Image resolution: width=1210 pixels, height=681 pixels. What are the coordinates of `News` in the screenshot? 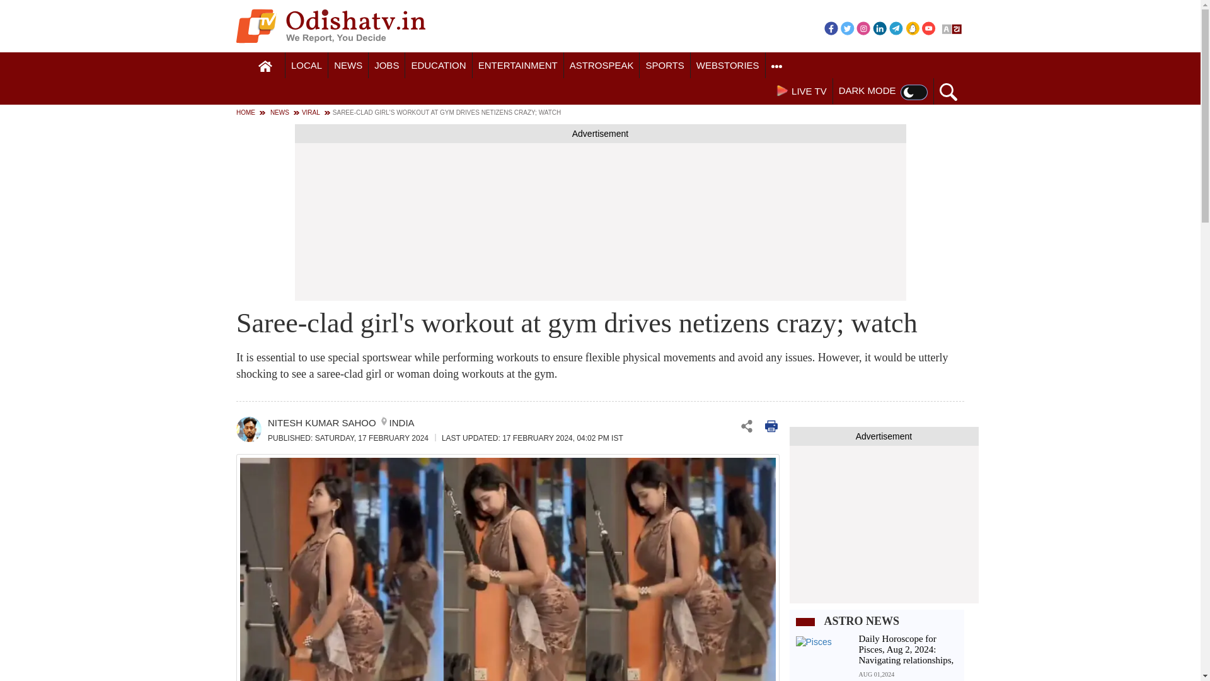 It's located at (348, 66).